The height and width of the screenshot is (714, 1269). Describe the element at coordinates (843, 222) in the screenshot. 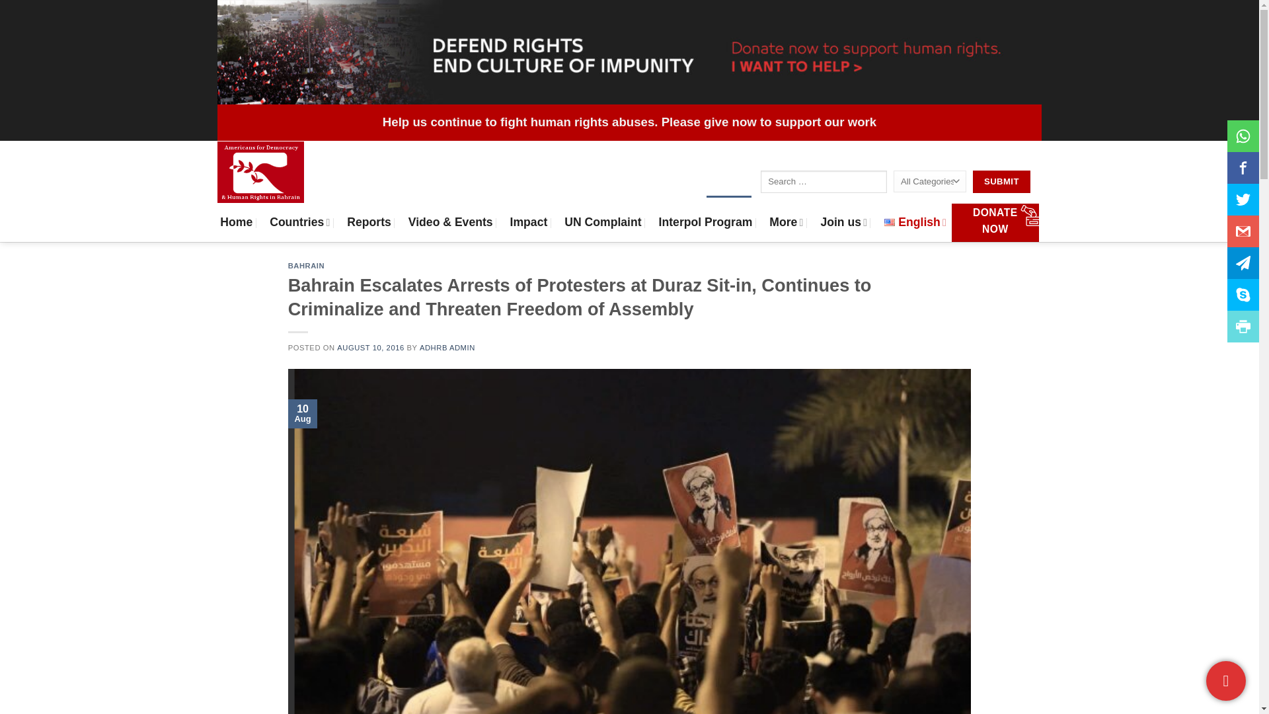

I see `Join us` at that location.